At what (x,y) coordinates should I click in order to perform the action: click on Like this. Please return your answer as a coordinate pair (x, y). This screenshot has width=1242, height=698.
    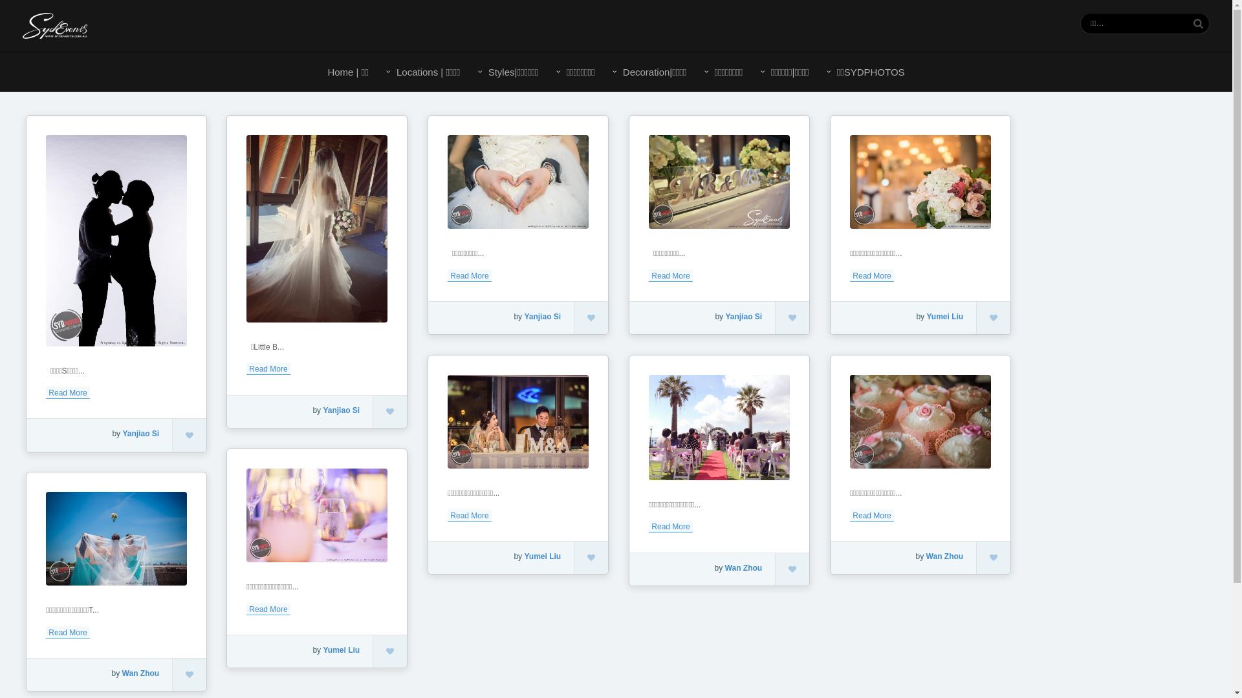
    Looking at the image, I should click on (390, 412).